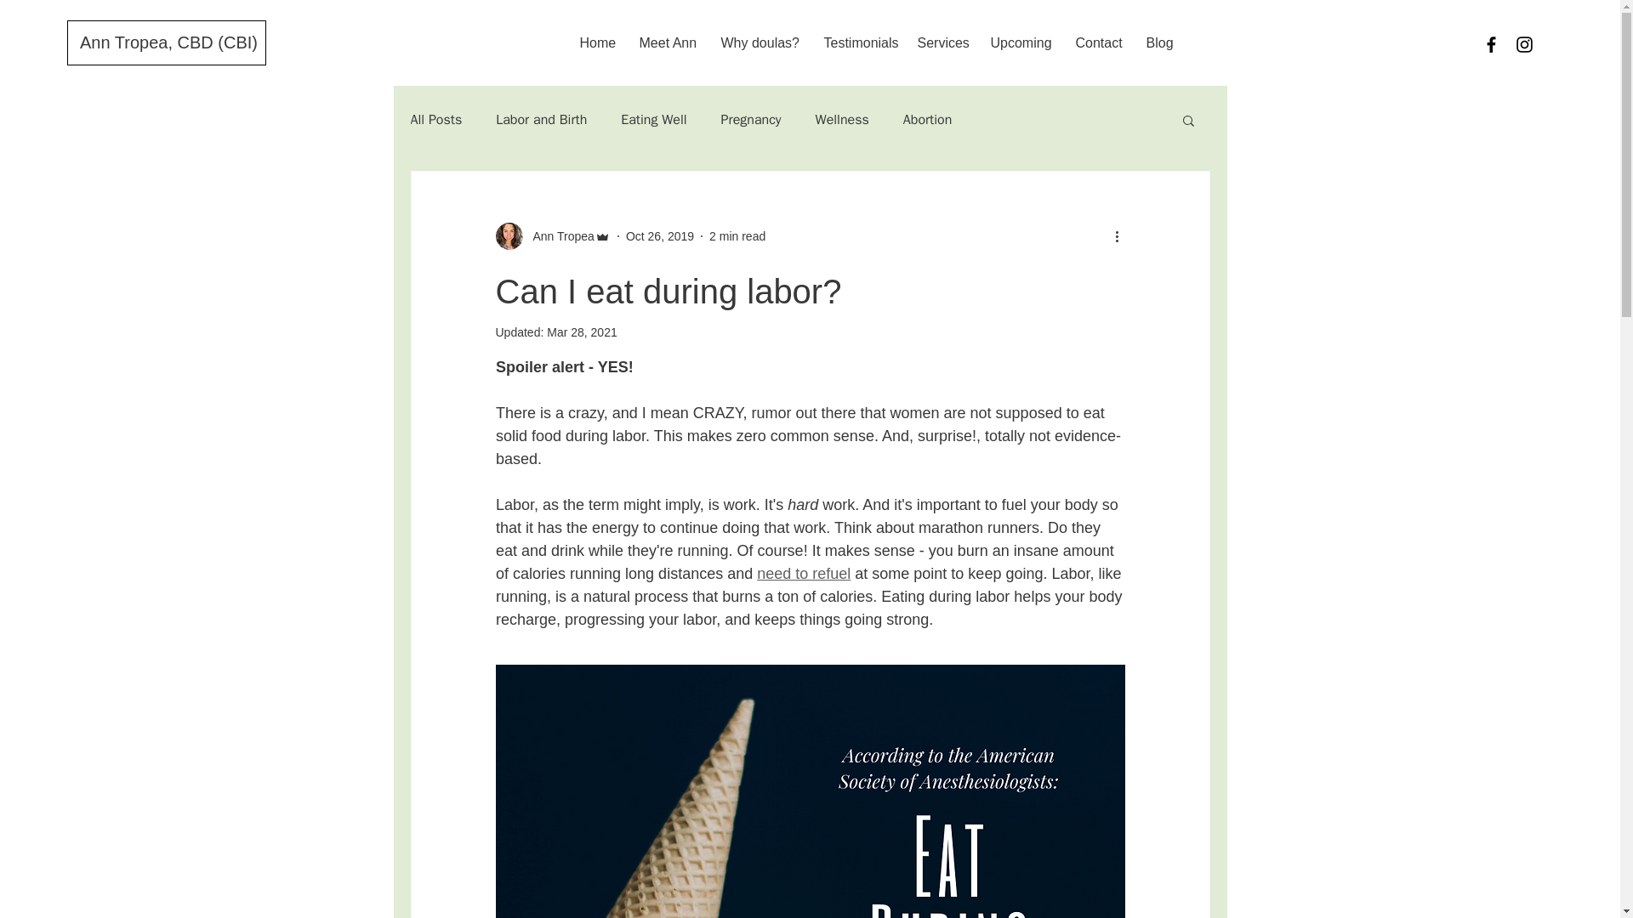 The image size is (1633, 918). I want to click on Contact, so click(1097, 42).